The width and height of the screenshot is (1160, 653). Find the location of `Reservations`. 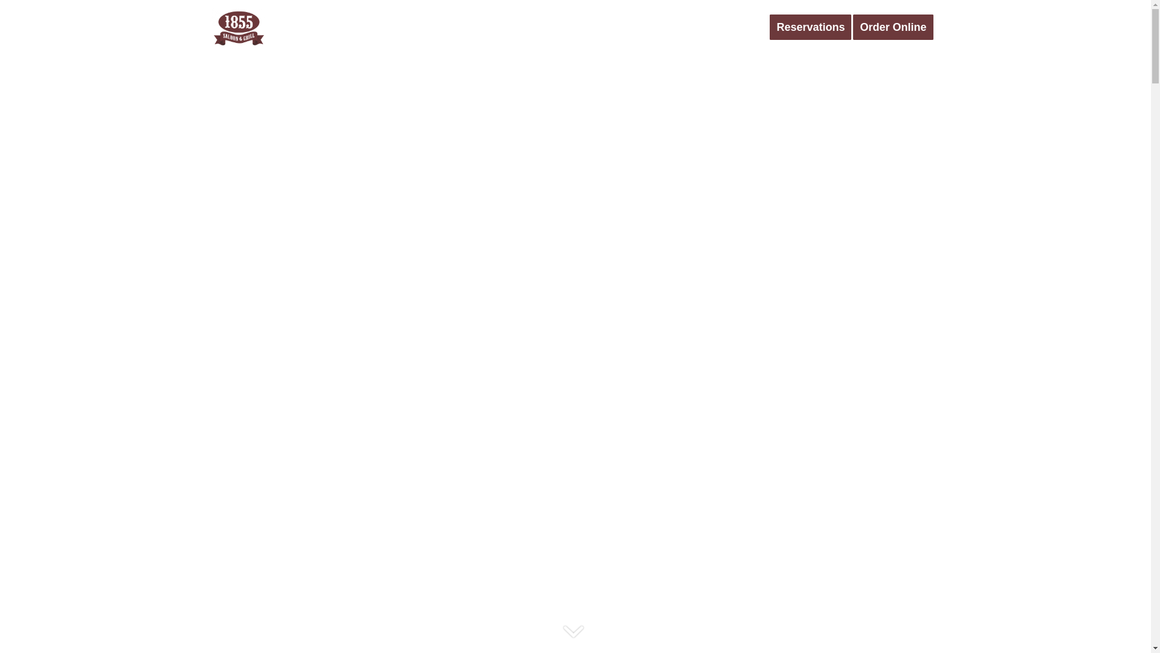

Reservations is located at coordinates (814, 27).